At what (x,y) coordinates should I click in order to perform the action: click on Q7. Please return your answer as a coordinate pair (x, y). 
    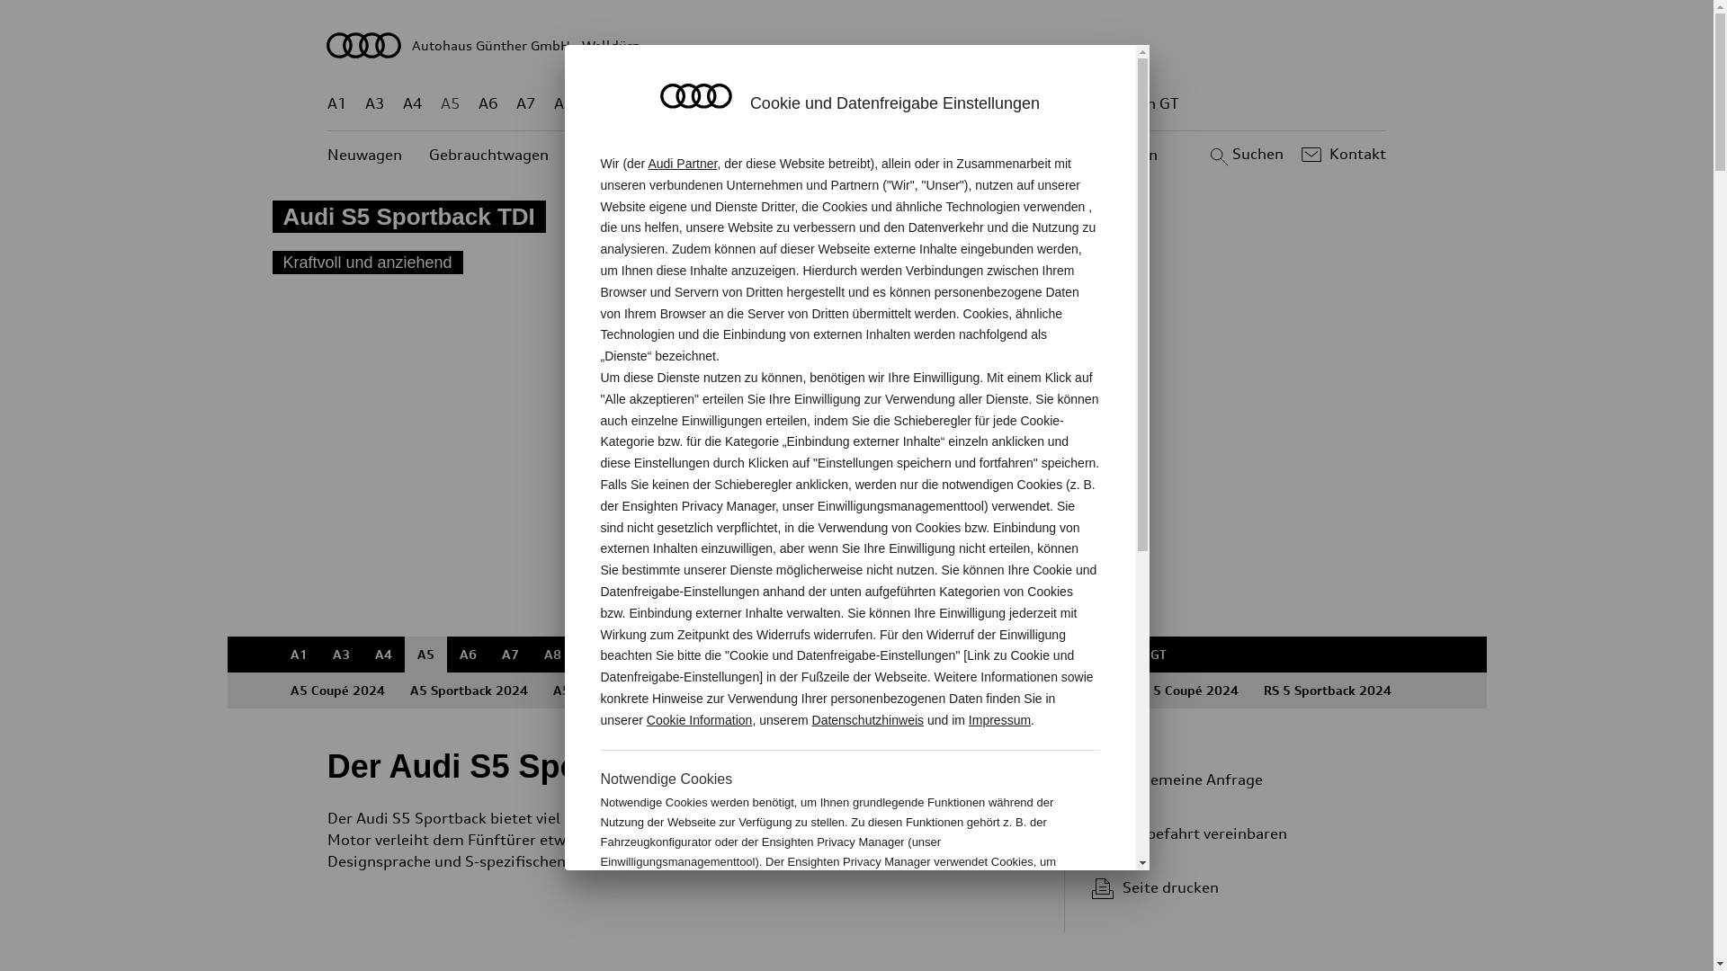
    Looking at the image, I should click on (804, 104).